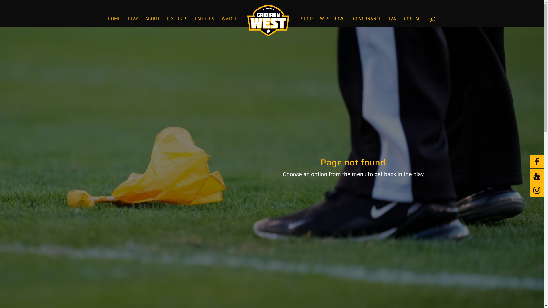 The width and height of the screenshot is (548, 308). What do you see at coordinates (229, 22) in the screenshot?
I see `WATCH` at bounding box center [229, 22].